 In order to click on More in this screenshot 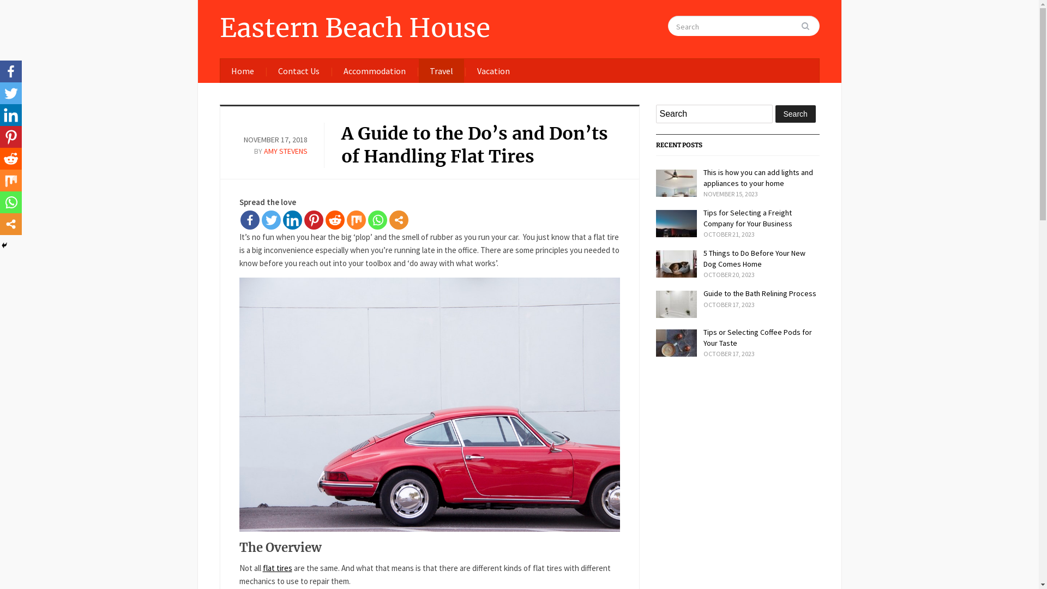, I will do `click(399, 220)`.